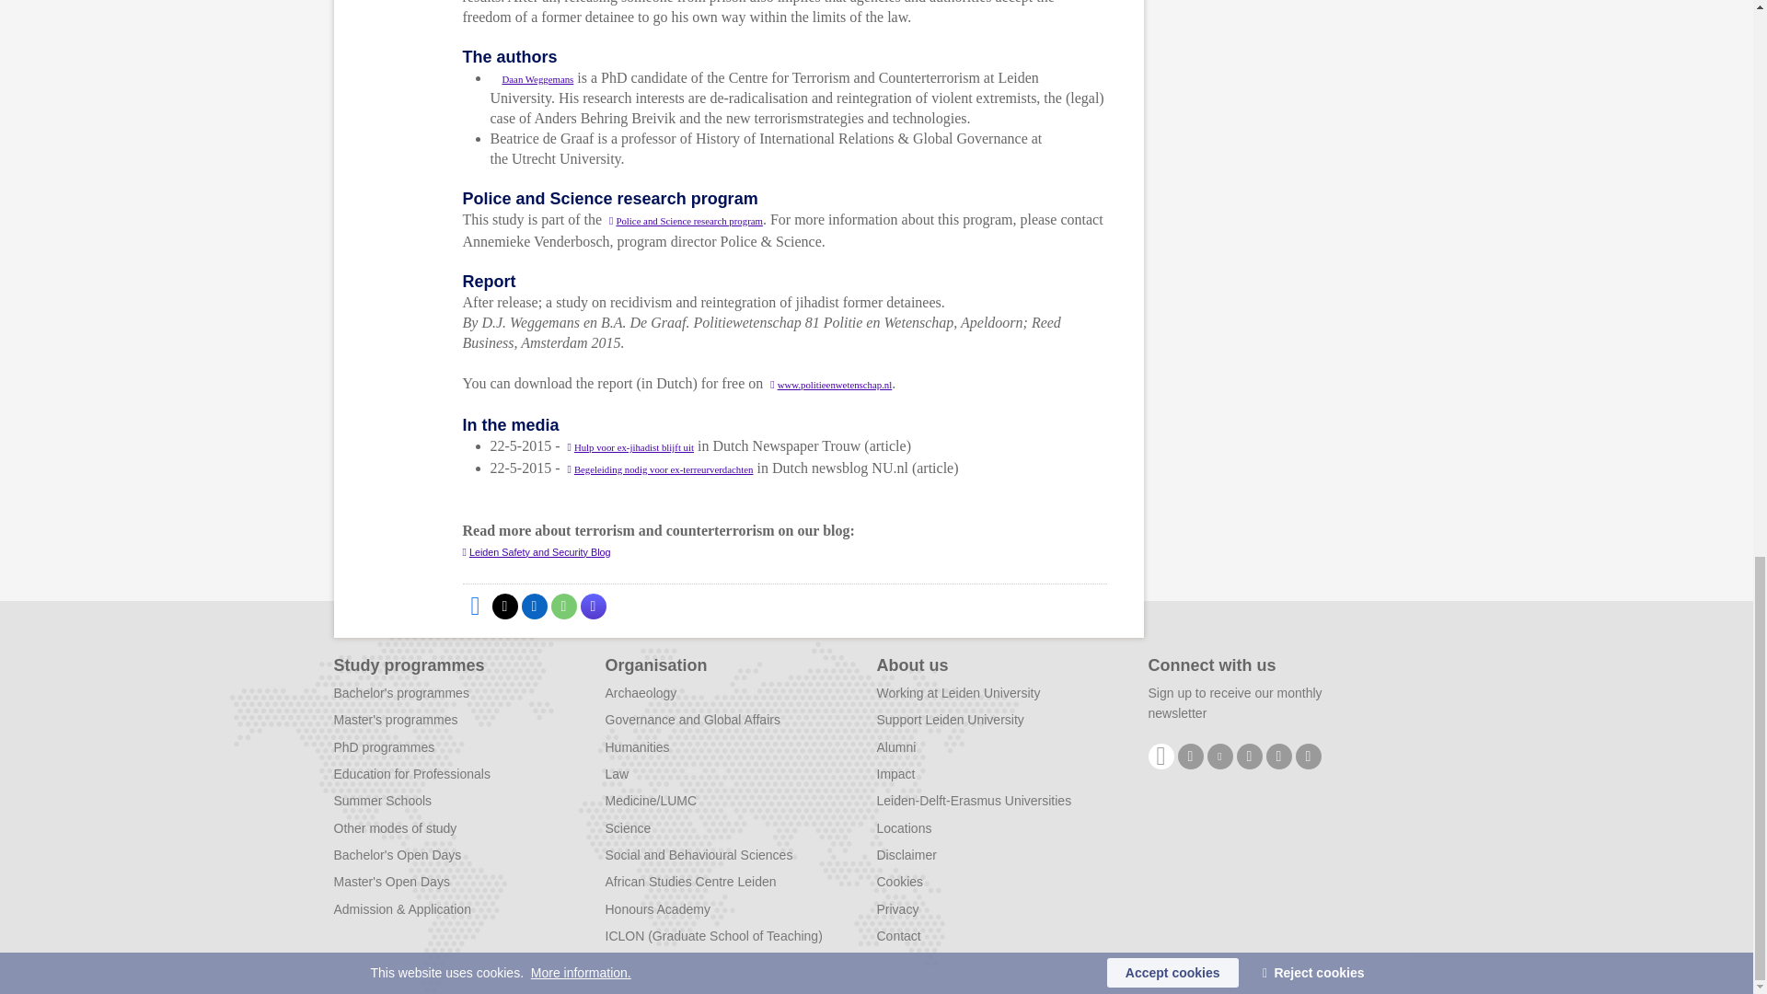 This screenshot has height=994, width=1767. What do you see at coordinates (659, 469) in the screenshot?
I see `Begeleiding nodig voor ex-terreurverdachten` at bounding box center [659, 469].